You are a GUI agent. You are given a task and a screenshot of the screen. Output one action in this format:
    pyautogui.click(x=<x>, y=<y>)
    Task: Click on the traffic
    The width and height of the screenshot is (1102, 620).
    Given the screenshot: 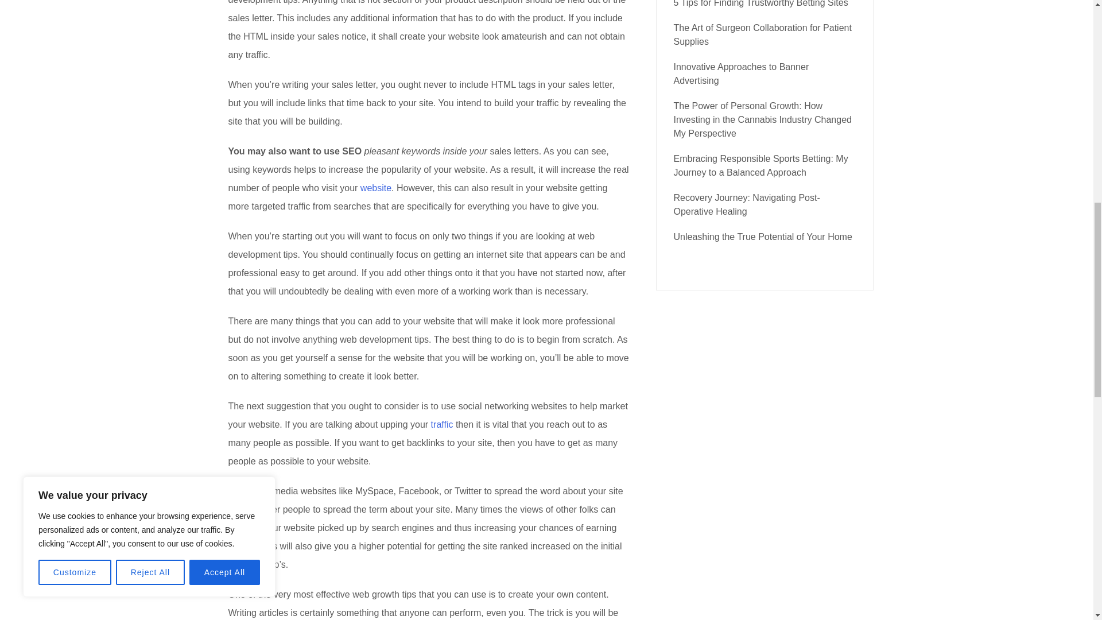 What is the action you would take?
    pyautogui.click(x=442, y=425)
    